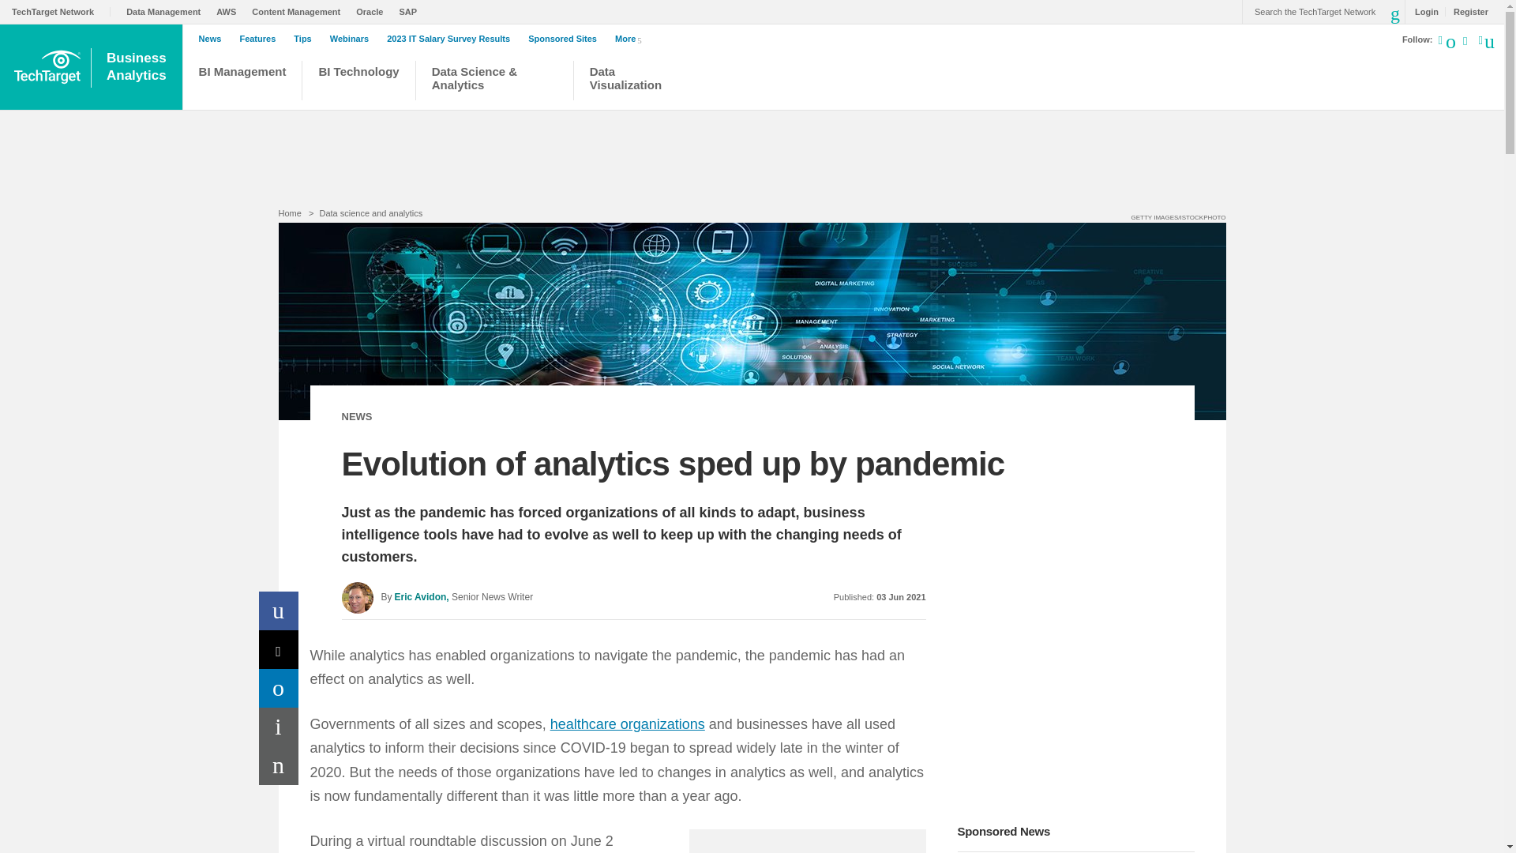 This screenshot has width=1516, height=853. I want to click on TechTarget Network, so click(62, 11).